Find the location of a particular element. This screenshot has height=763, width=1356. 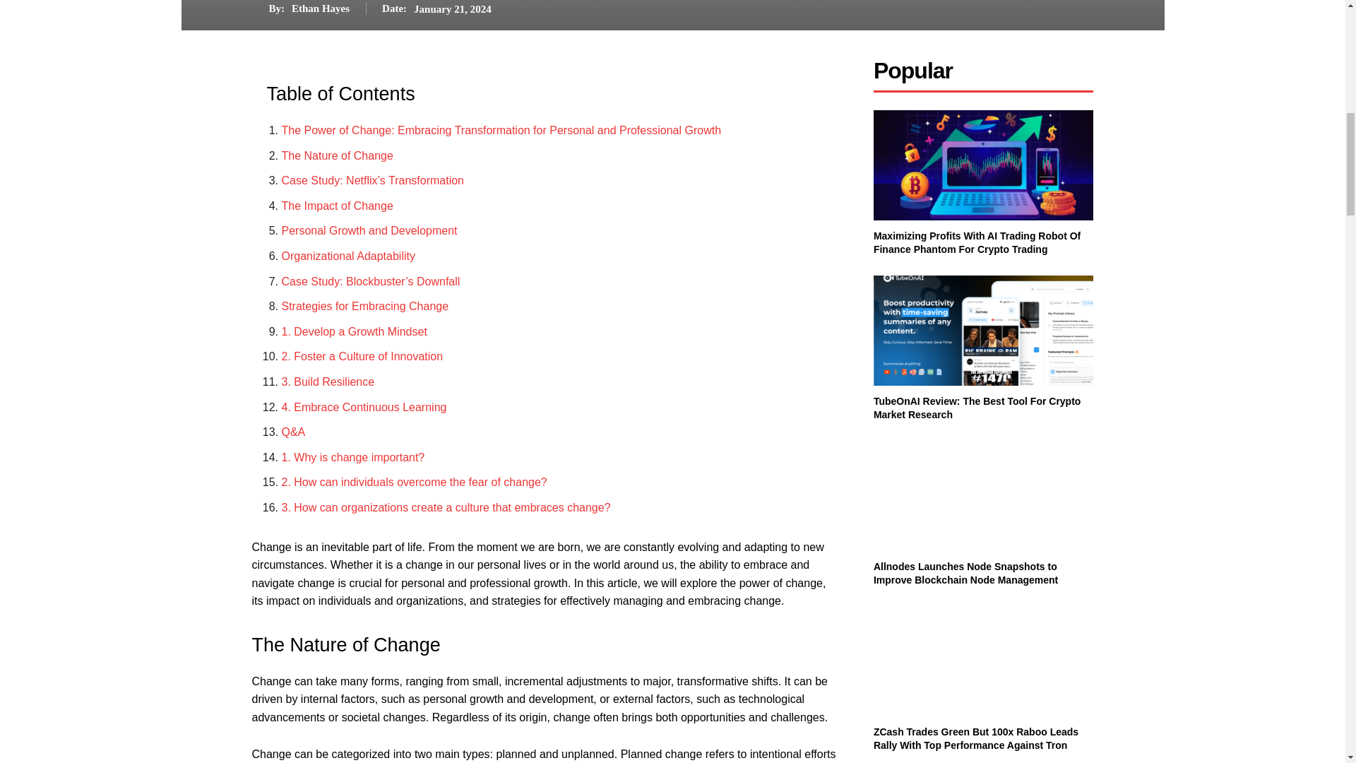

TubeOnAI Review: The Best Tool For Crypto Market Research is located at coordinates (977, 408).